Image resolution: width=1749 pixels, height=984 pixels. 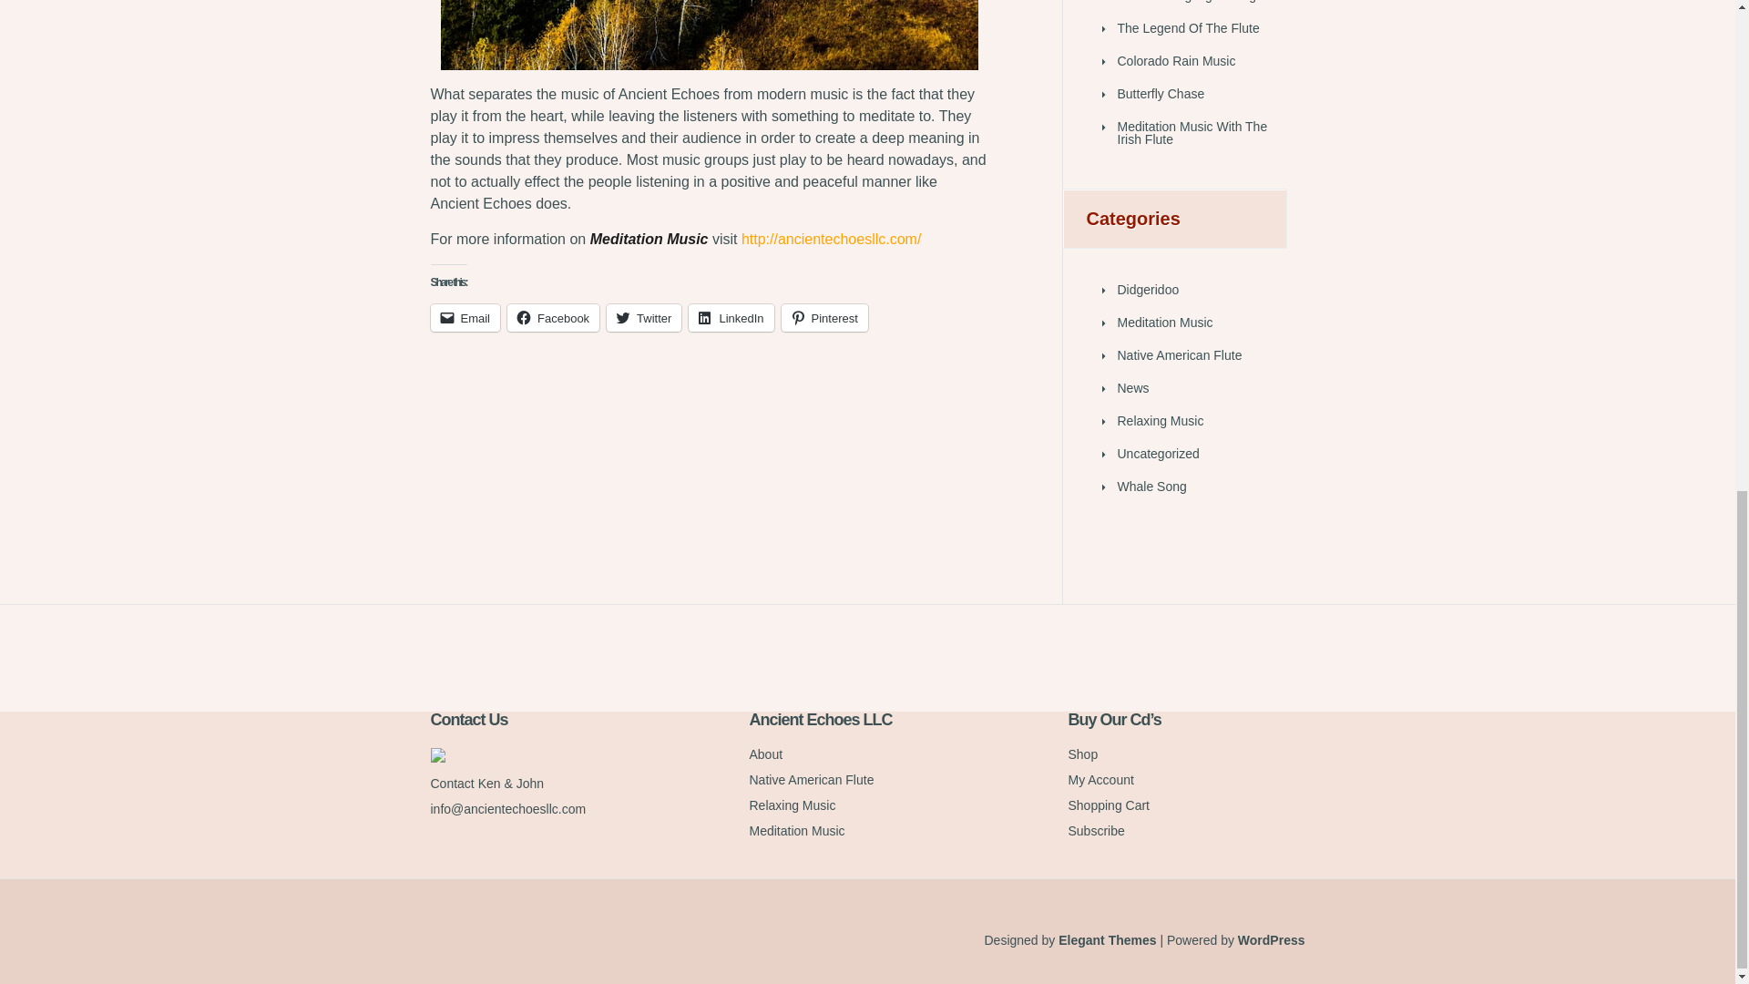 What do you see at coordinates (1148, 290) in the screenshot?
I see `Didgeridoo` at bounding box center [1148, 290].